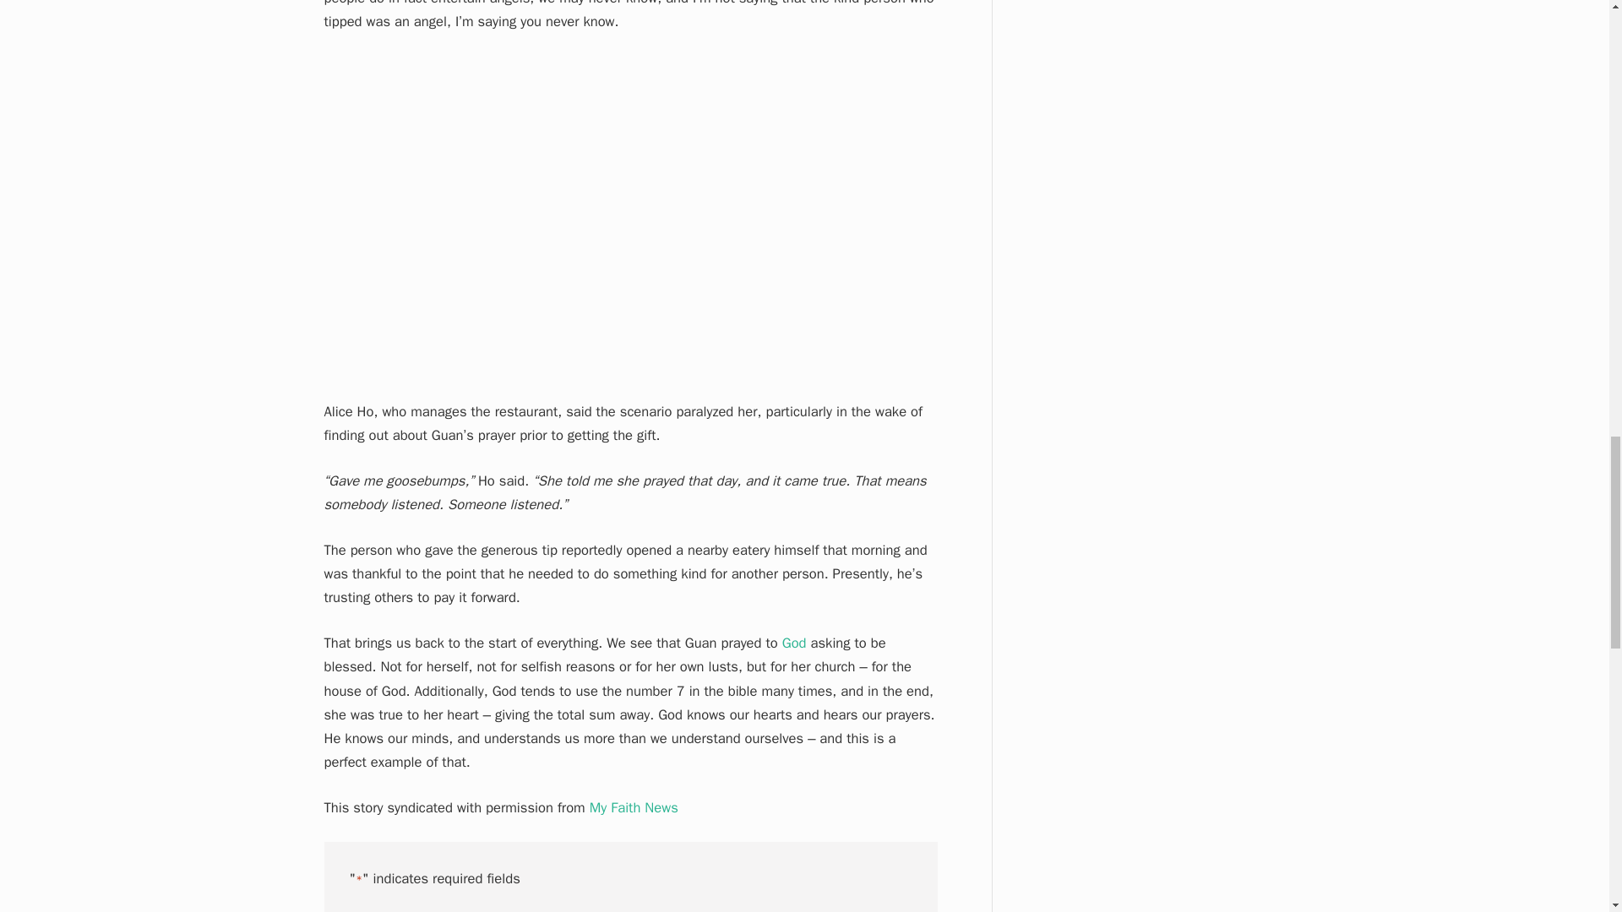 This screenshot has height=912, width=1622. I want to click on God, so click(794, 643).